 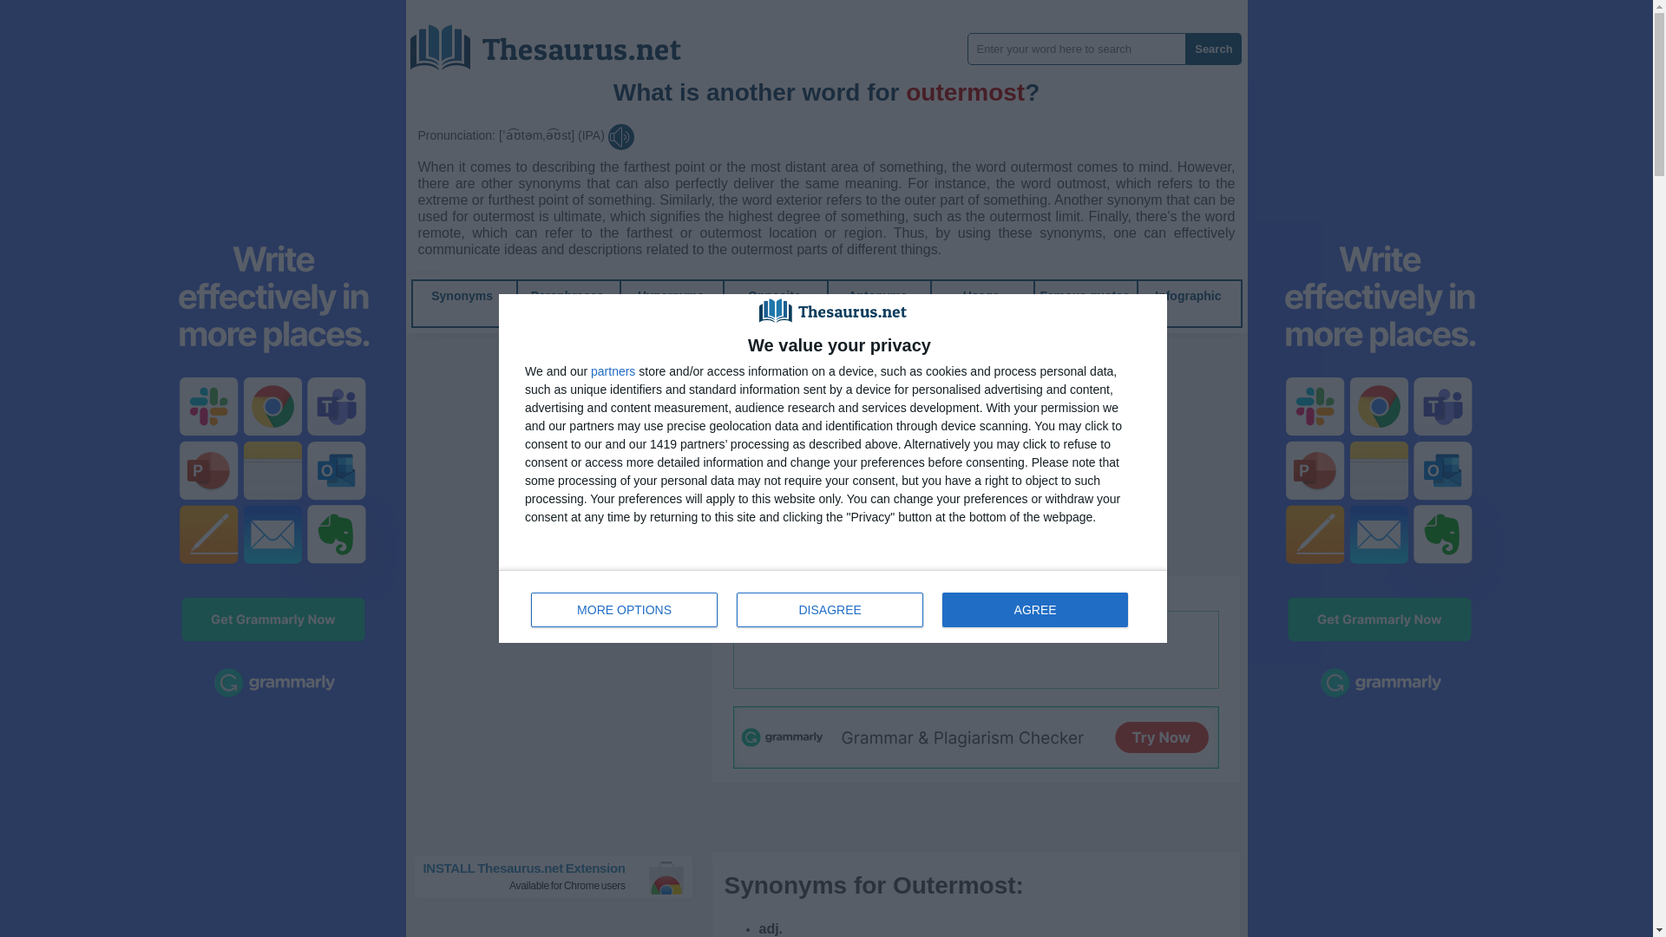 What do you see at coordinates (625, 609) in the screenshot?
I see `partners` at bounding box center [625, 609].